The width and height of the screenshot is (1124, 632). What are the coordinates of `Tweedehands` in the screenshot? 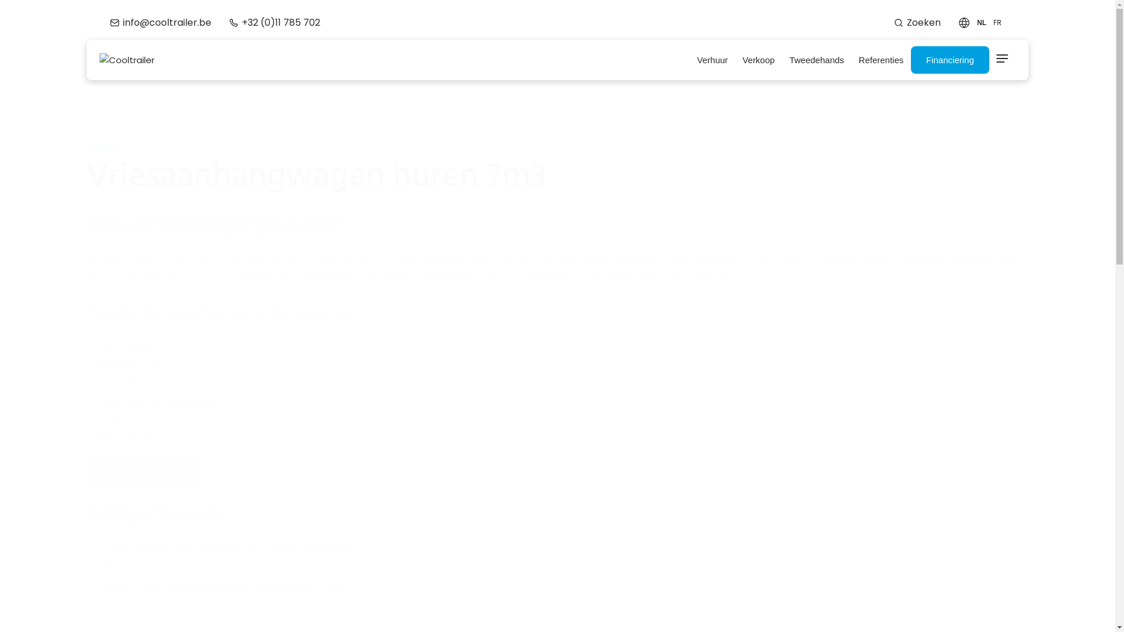 It's located at (817, 60).